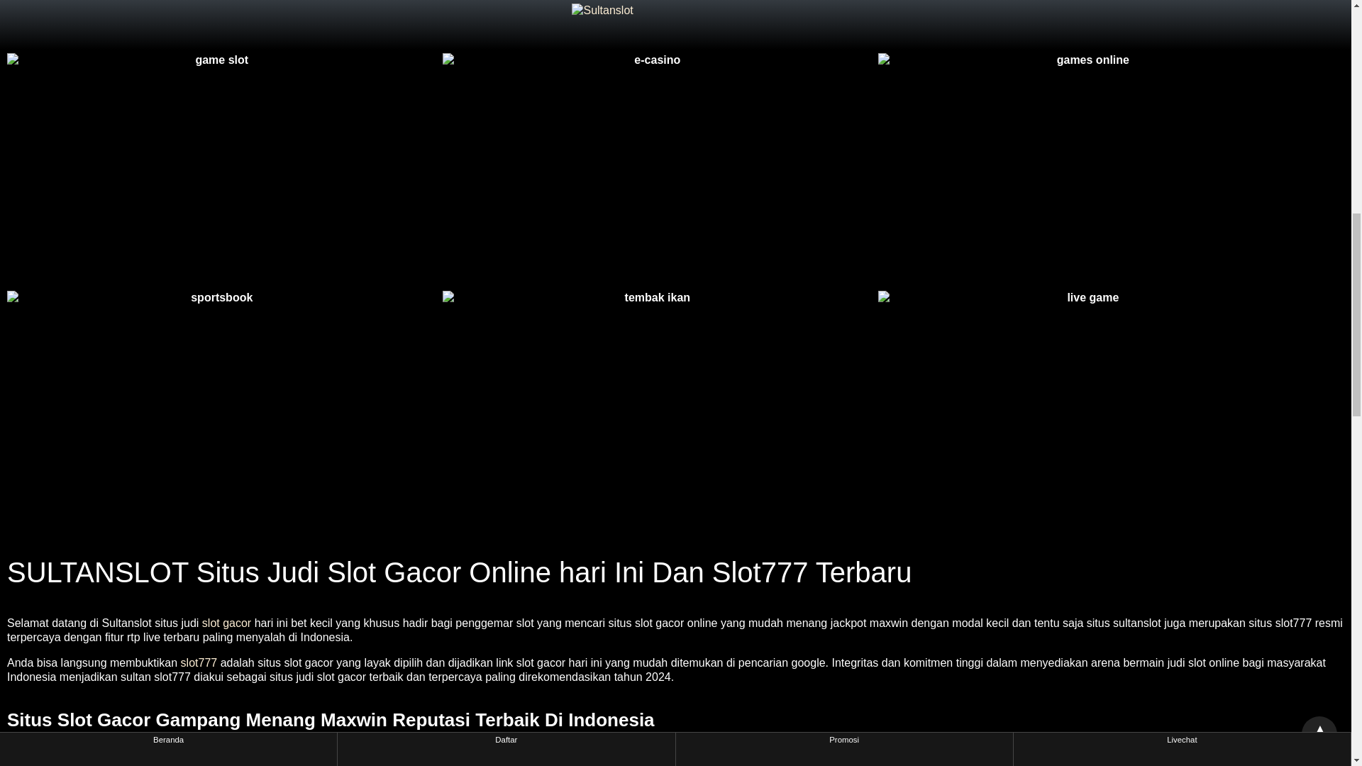  What do you see at coordinates (31, 762) in the screenshot?
I see `Sultanslot` at bounding box center [31, 762].